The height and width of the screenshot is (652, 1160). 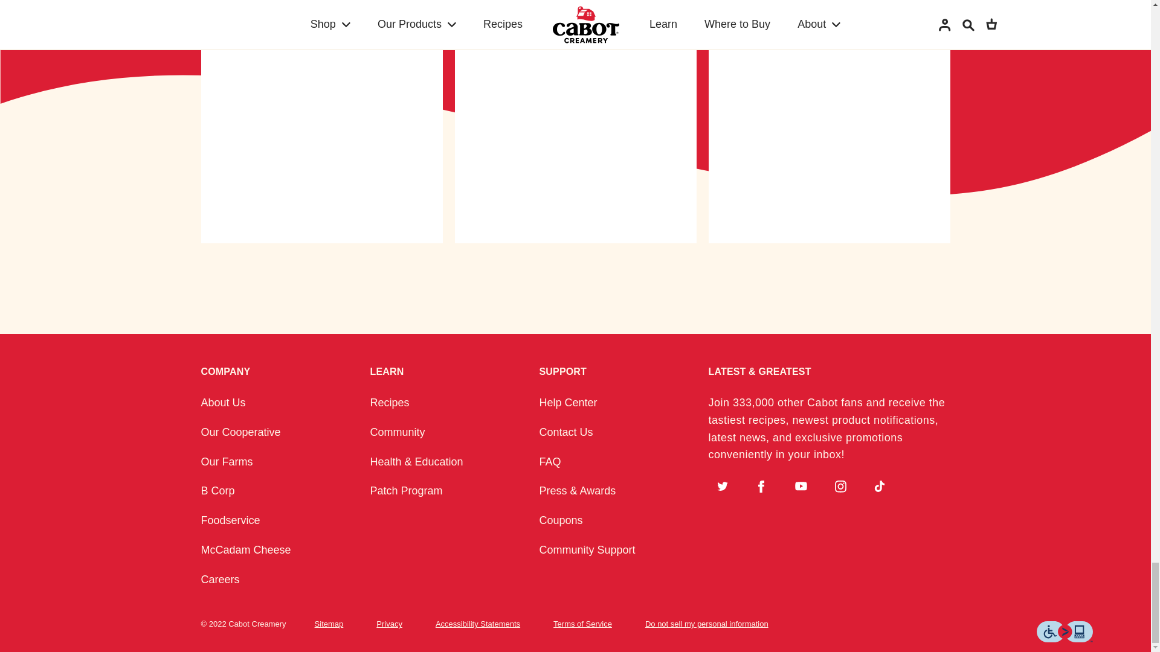 I want to click on About Us, so click(x=222, y=402).